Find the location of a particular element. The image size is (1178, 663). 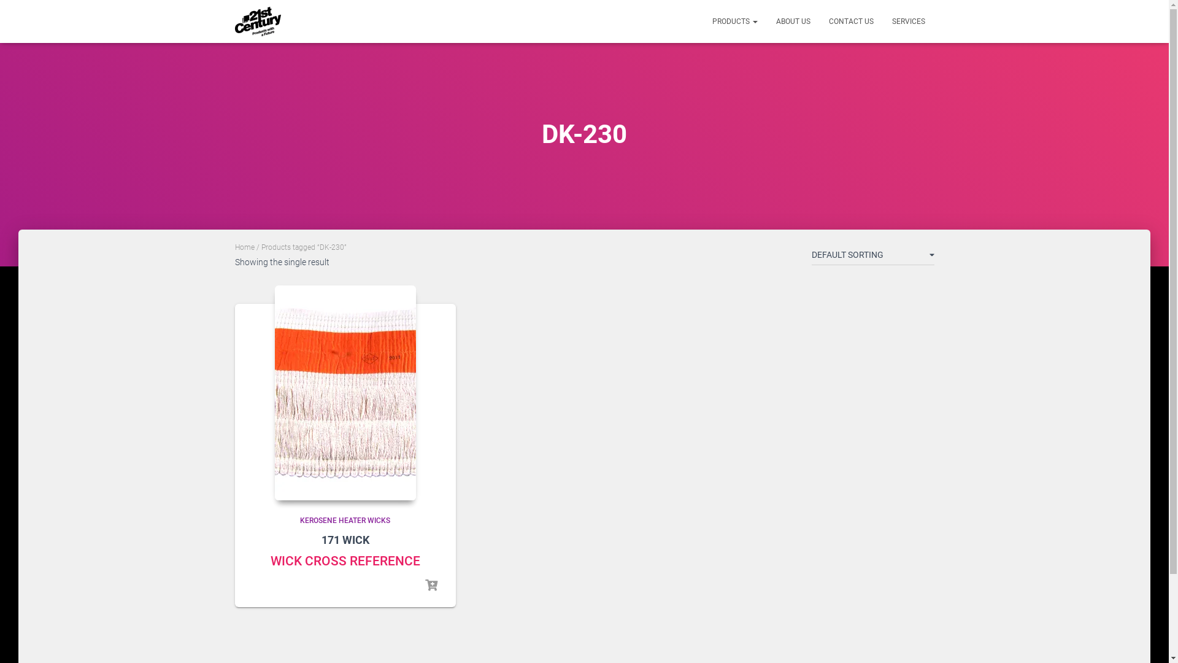

CONTACT US is located at coordinates (852, 21).